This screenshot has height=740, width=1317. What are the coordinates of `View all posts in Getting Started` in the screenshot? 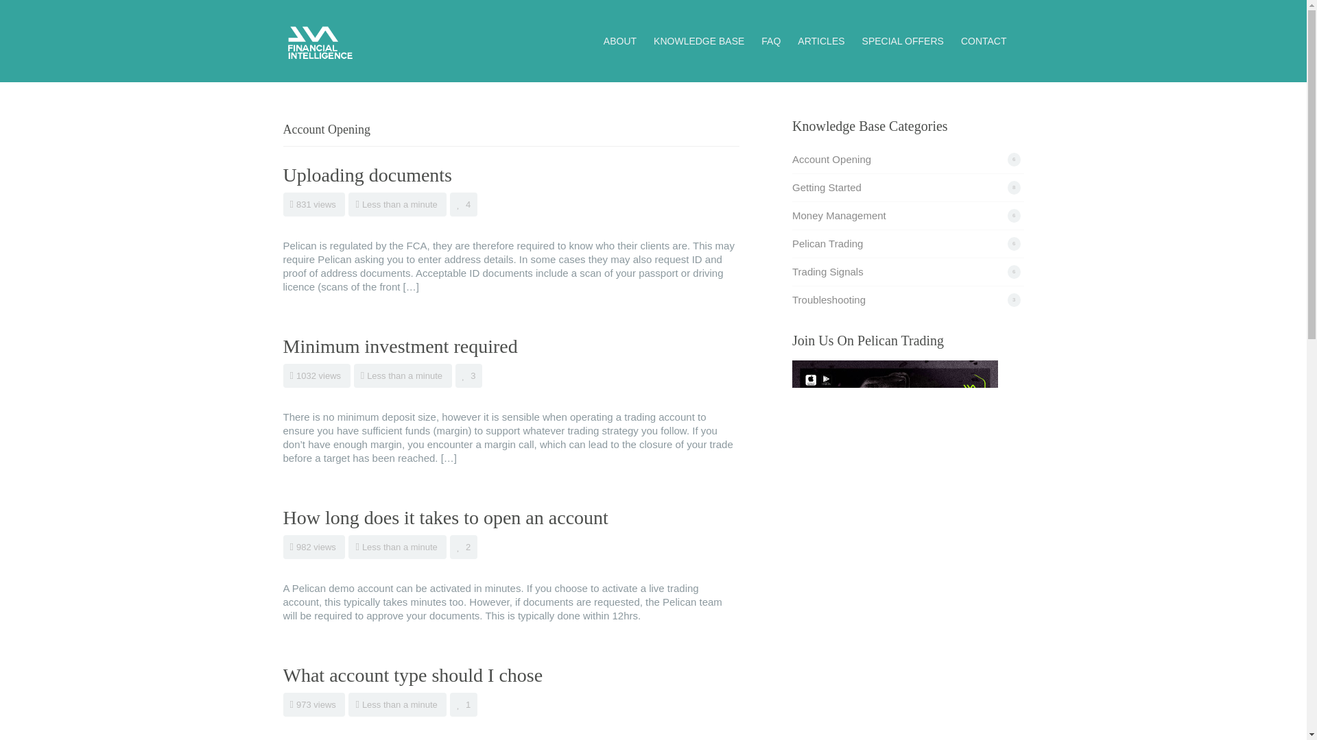 It's located at (827, 186).